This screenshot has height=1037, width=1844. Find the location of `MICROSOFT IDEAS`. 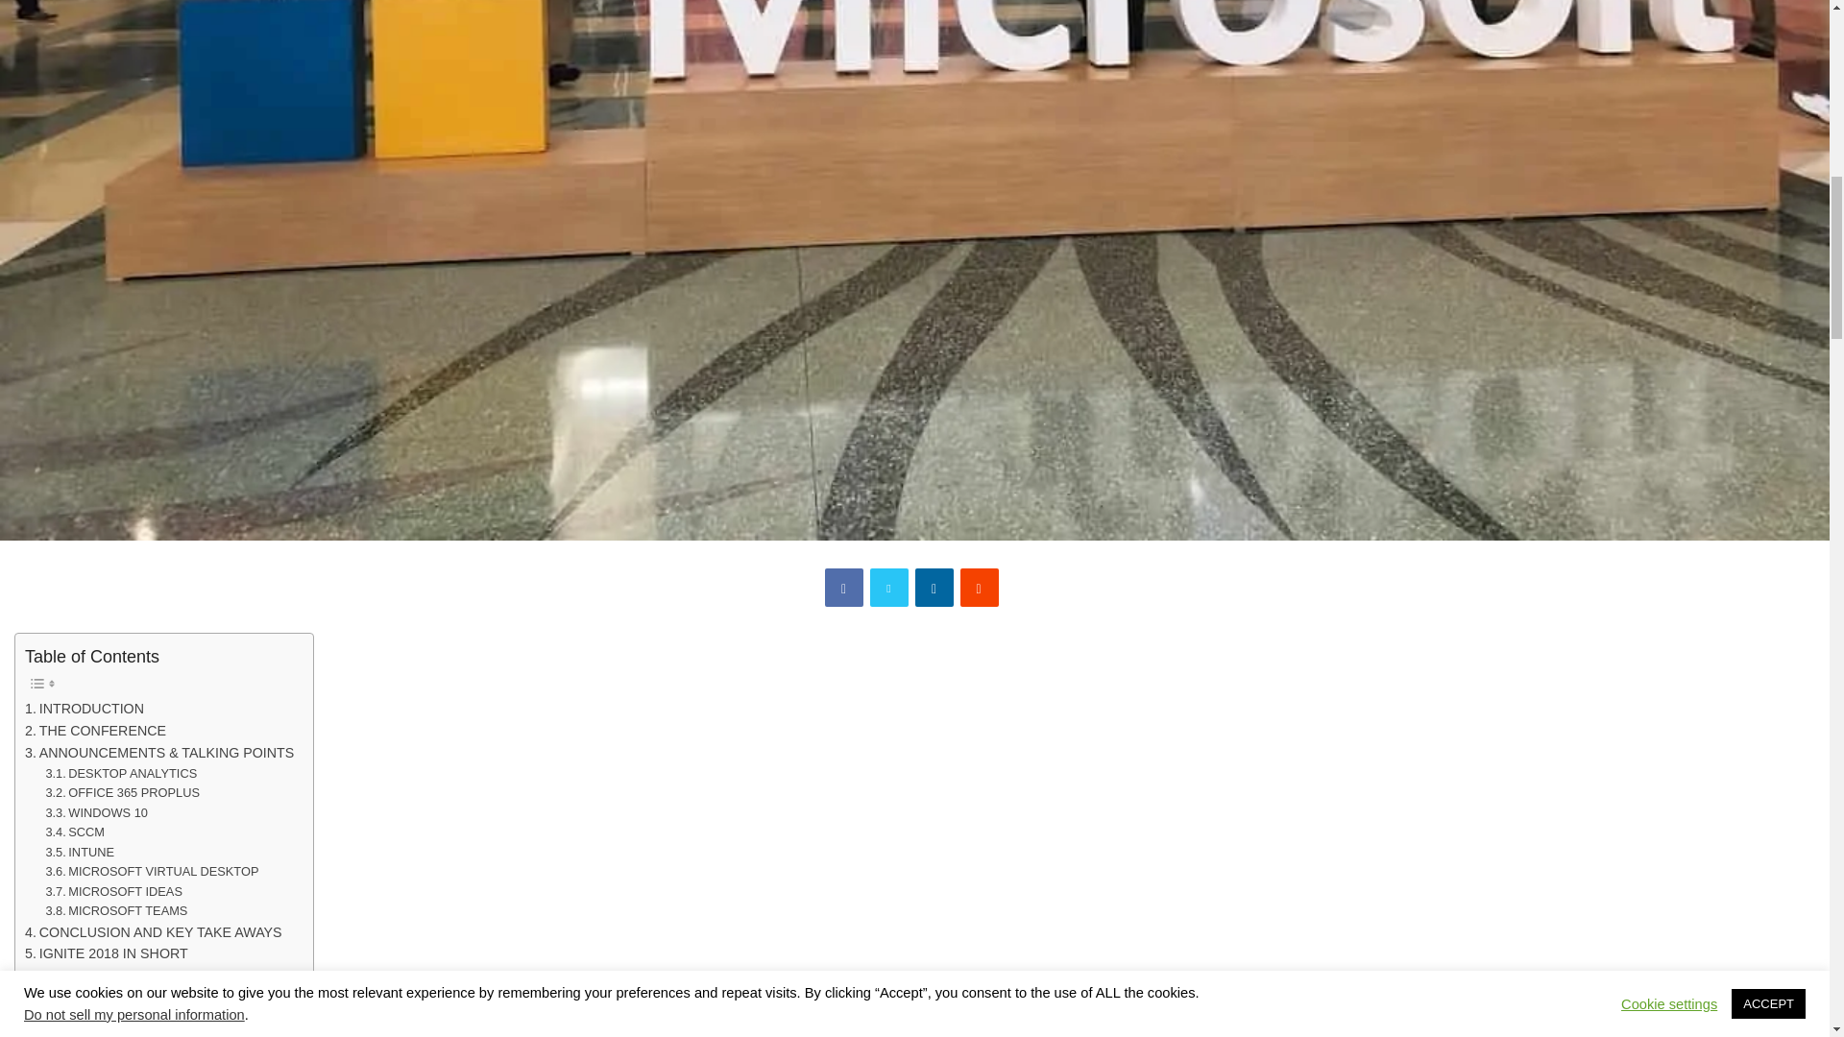

MICROSOFT IDEAS is located at coordinates (113, 892).